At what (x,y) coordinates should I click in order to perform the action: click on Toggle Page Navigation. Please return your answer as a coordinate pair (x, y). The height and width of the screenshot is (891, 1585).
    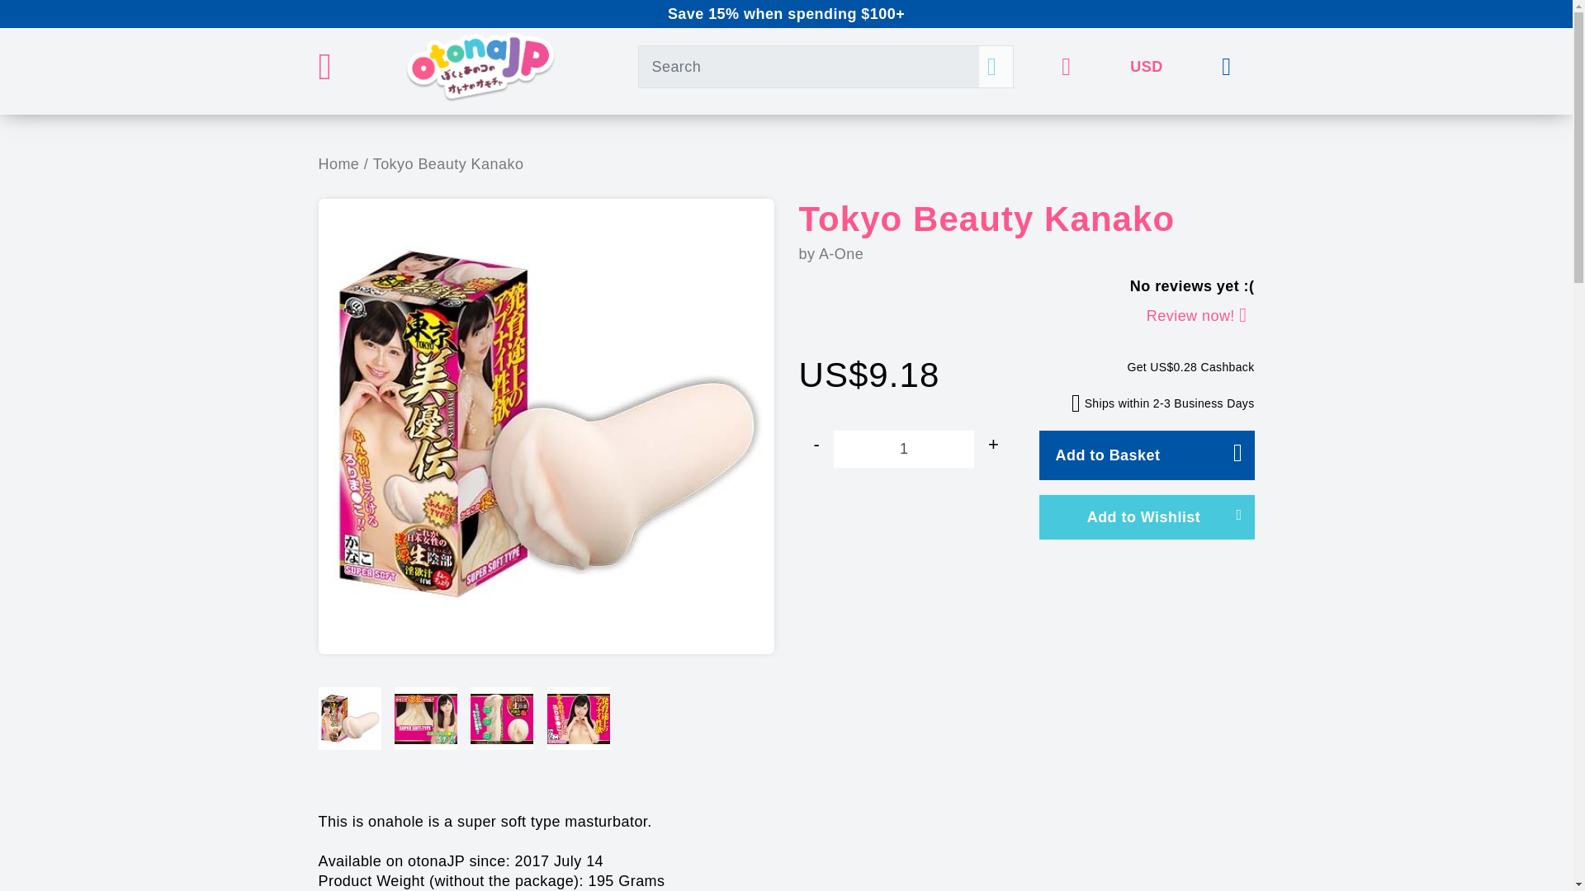
    Looking at the image, I should click on (332, 76).